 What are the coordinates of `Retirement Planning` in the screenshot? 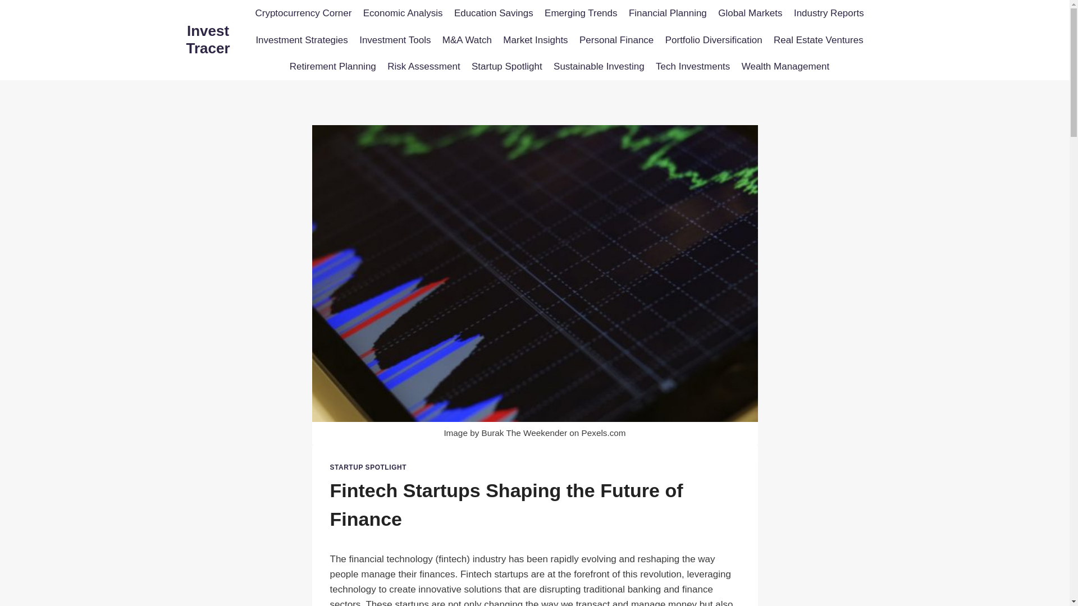 It's located at (332, 66).